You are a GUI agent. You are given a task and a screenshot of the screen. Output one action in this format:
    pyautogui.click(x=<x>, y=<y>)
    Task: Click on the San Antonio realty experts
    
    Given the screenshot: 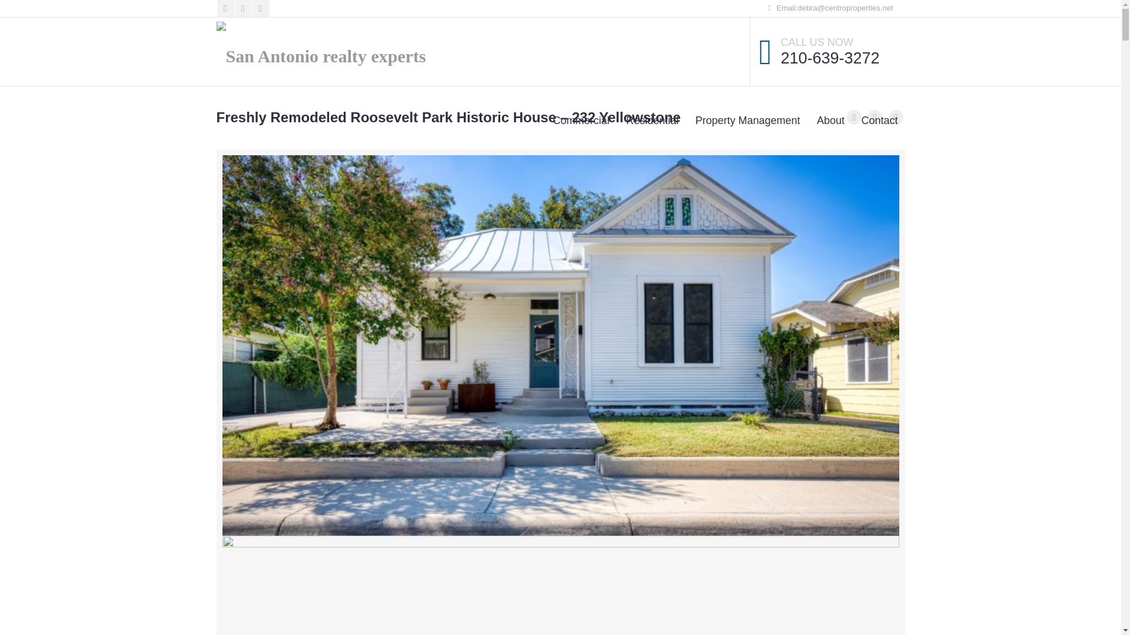 What is the action you would take?
    pyautogui.click(x=321, y=52)
    